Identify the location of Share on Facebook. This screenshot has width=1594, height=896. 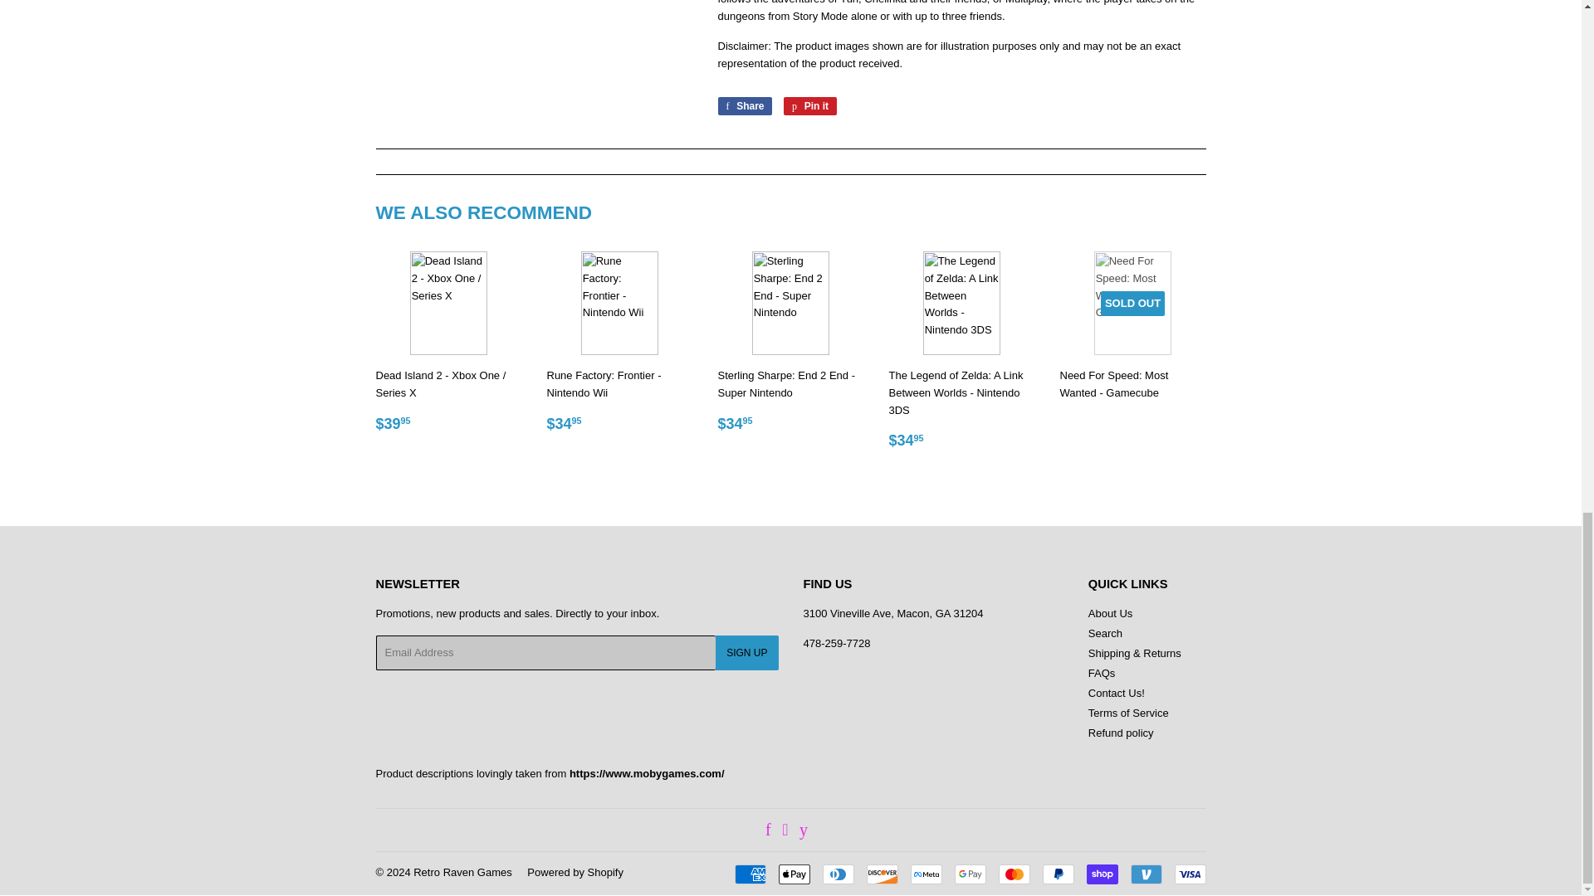
(744, 106).